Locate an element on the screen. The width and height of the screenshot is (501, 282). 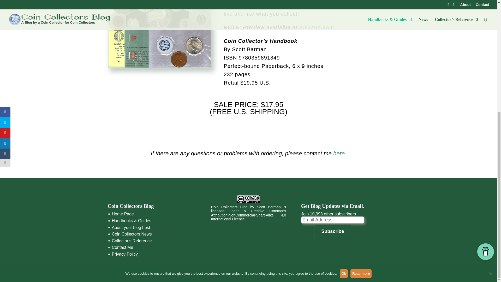
PayPal is located at coordinates (249, 126).